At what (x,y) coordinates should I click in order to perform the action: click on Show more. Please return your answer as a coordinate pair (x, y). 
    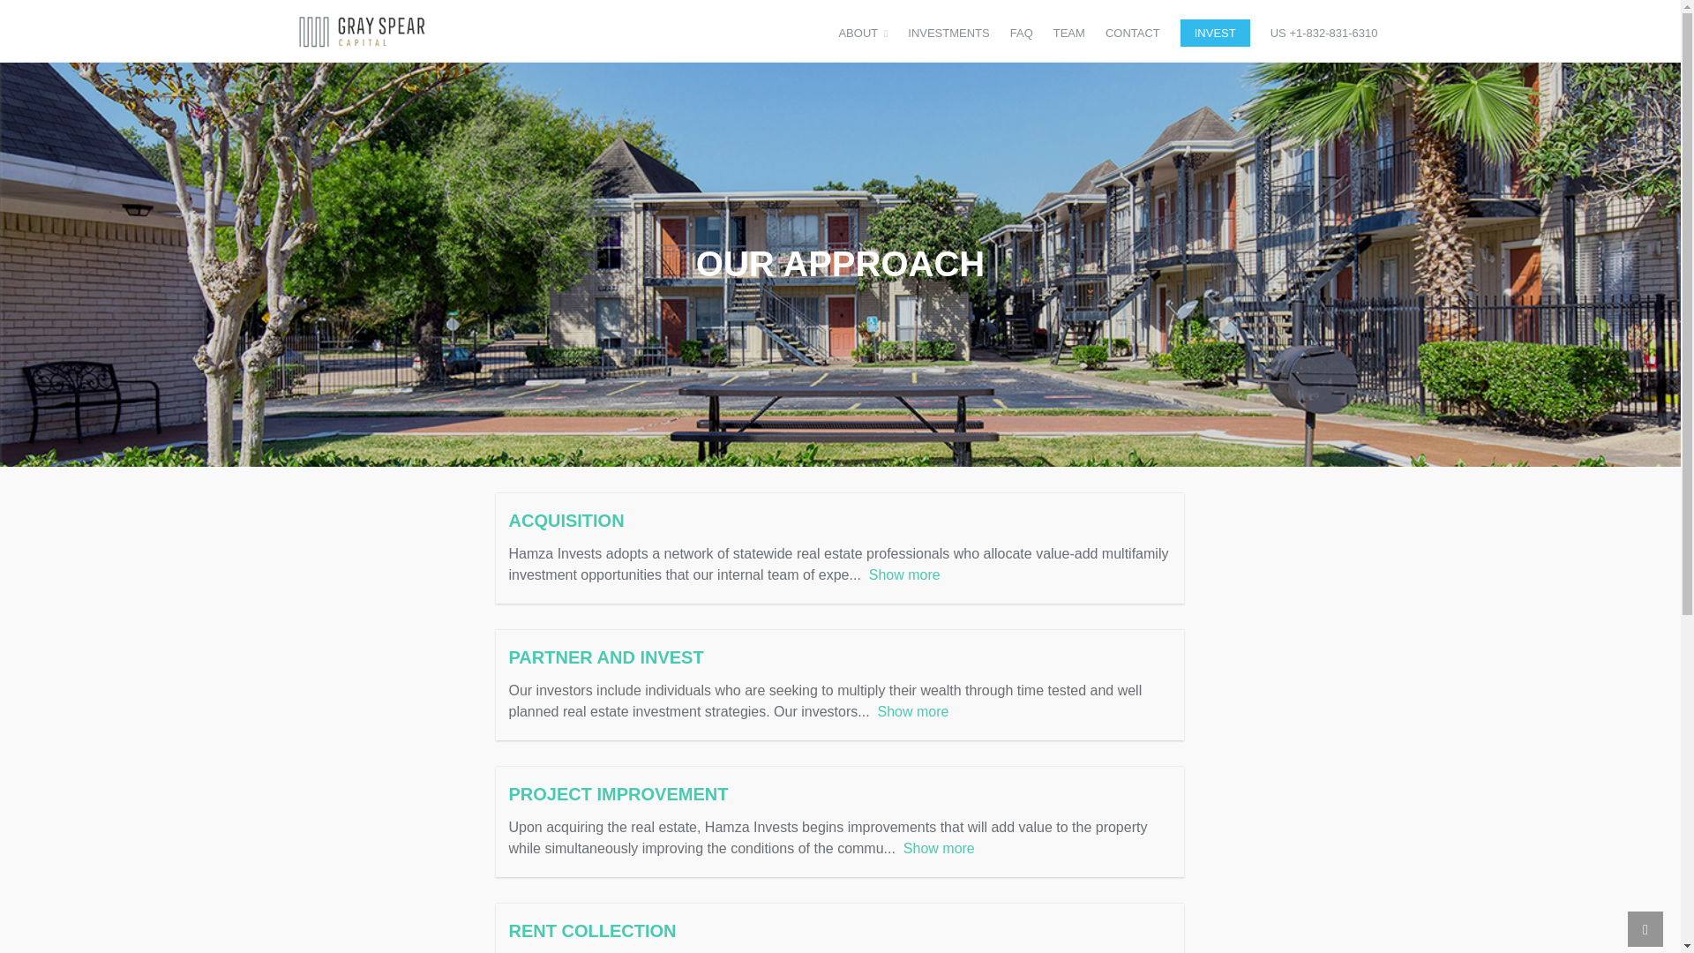
    Looking at the image, I should click on (912, 711).